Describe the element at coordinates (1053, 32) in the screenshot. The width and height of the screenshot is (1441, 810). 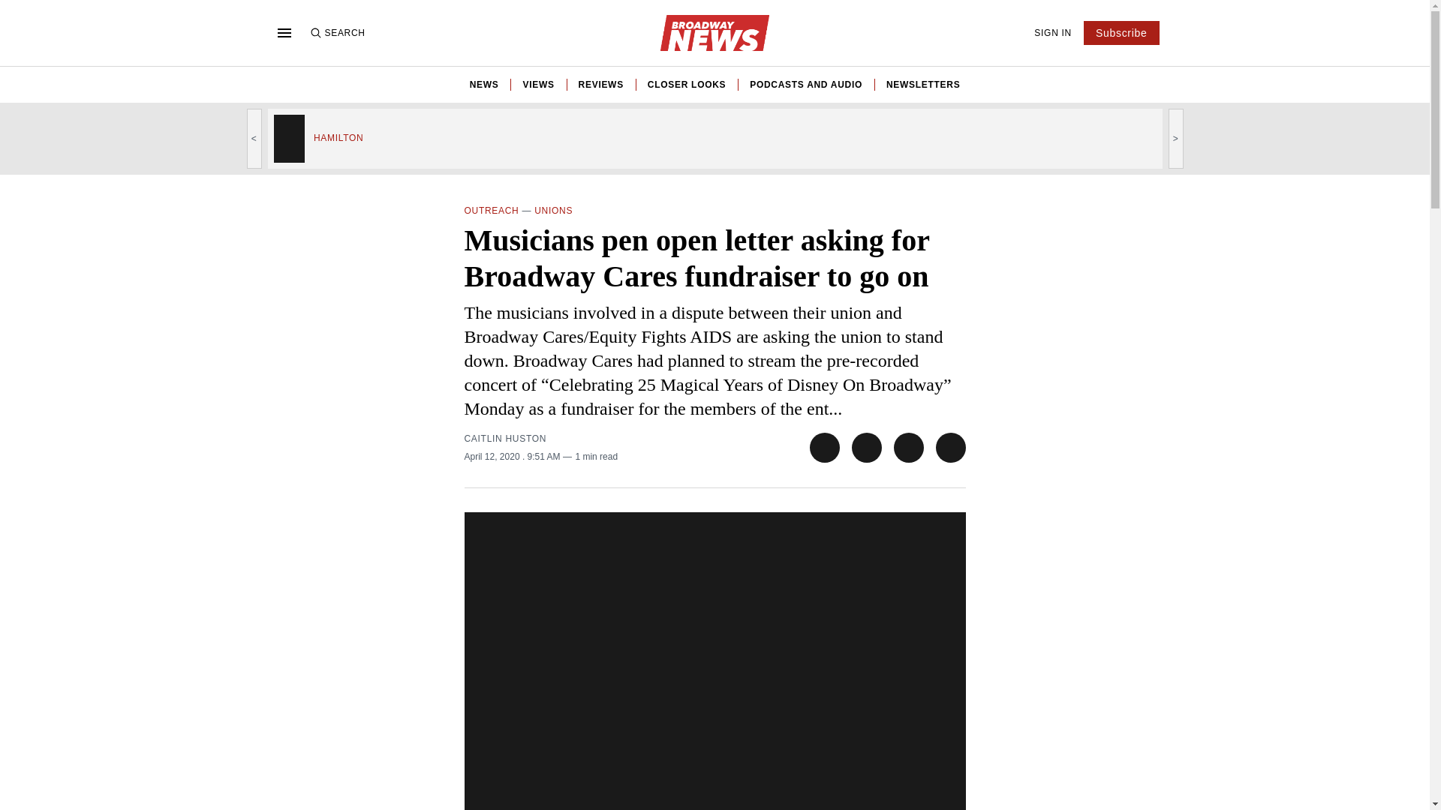
I see `SIGN IN` at that location.